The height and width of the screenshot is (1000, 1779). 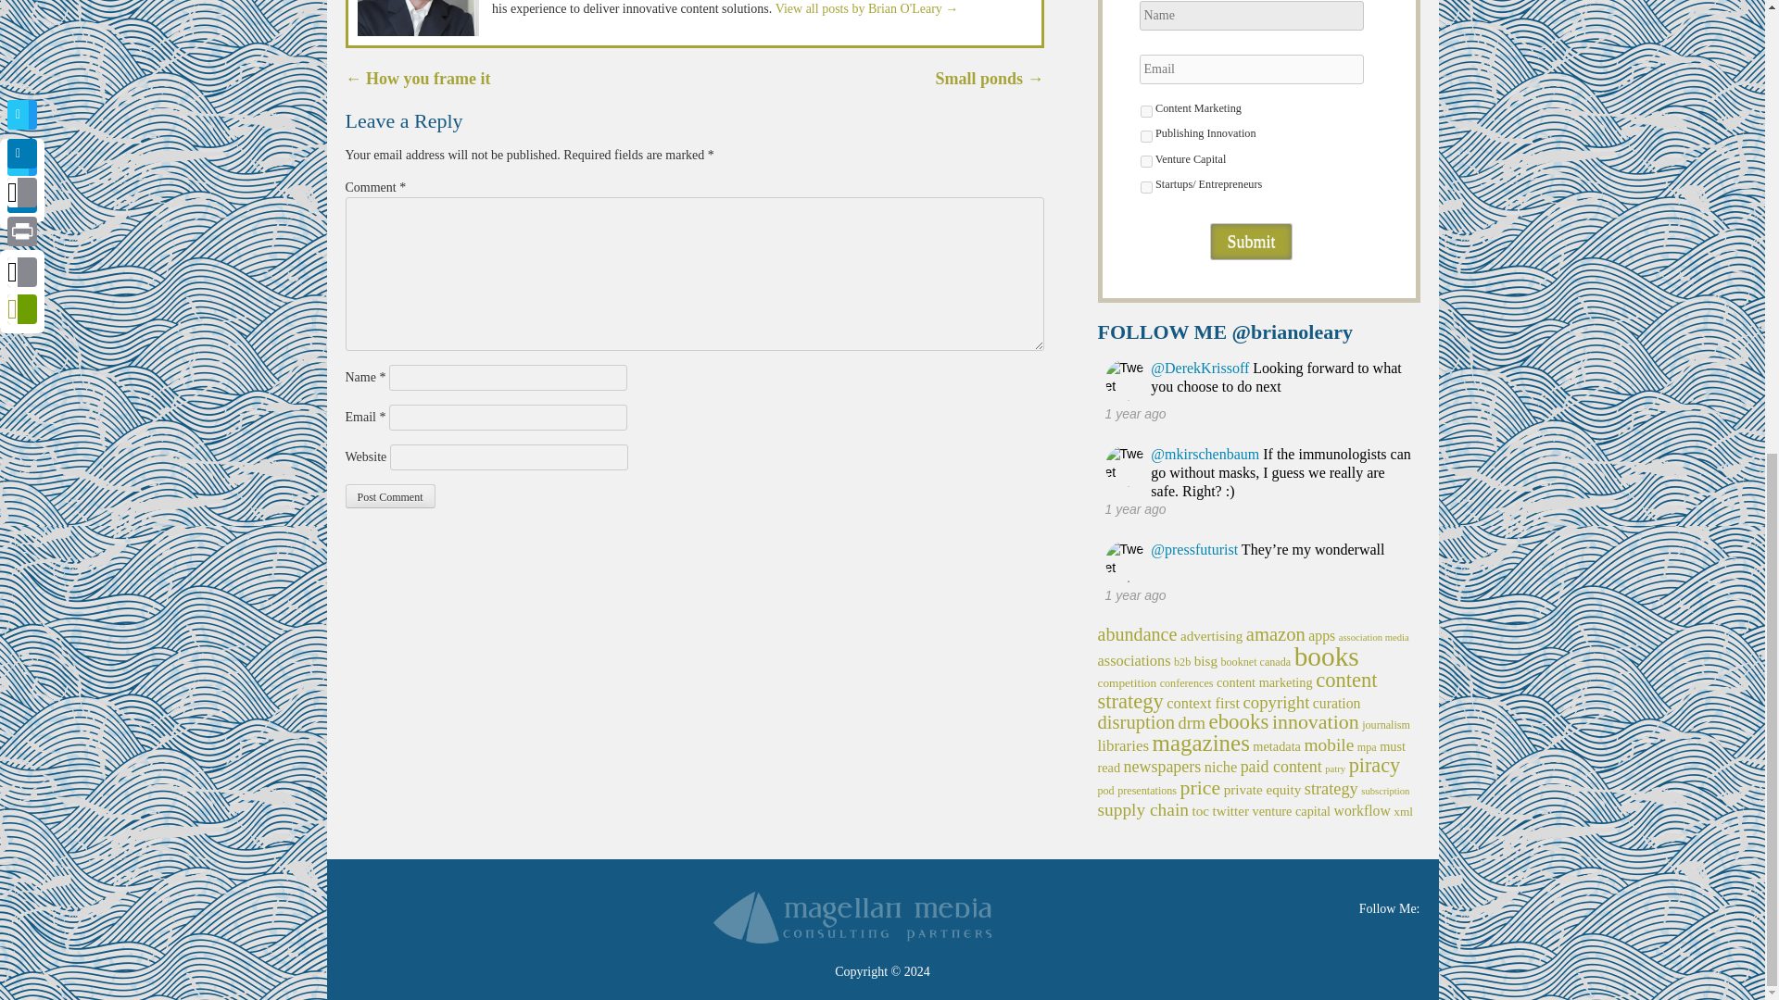 I want to click on 1 year ago, so click(x=1134, y=413).